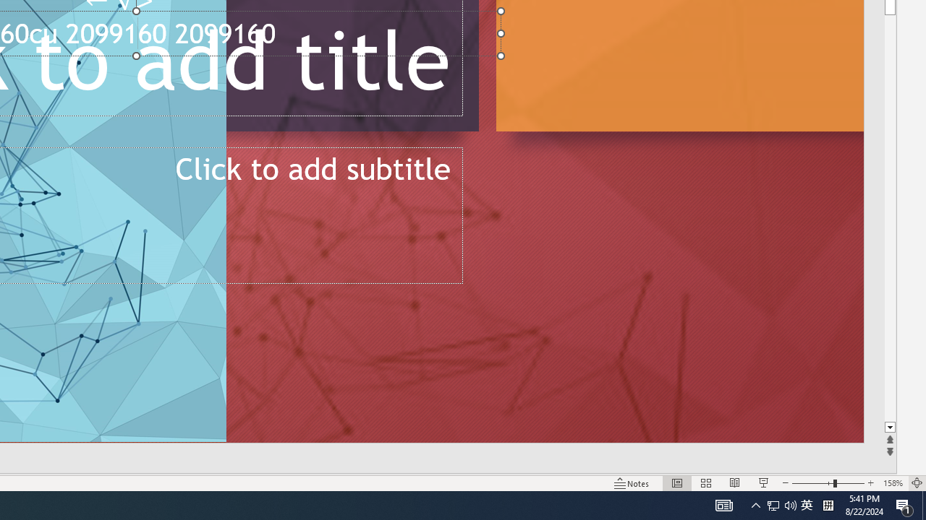  Describe the element at coordinates (893, 482) in the screenshot. I see `Zoom 158%` at that location.